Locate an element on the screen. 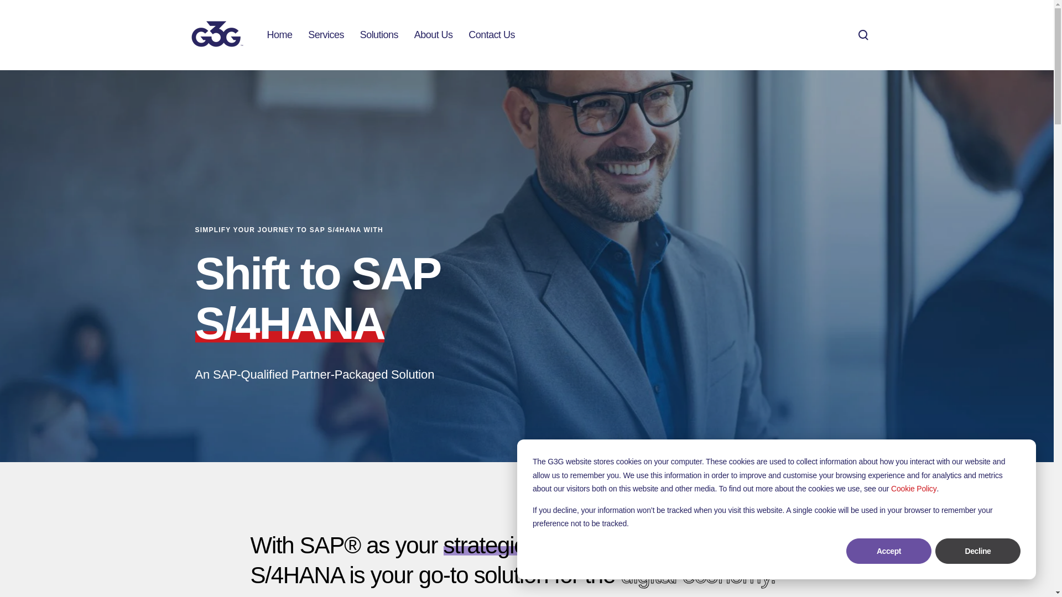 Image resolution: width=1062 pixels, height=597 pixels. Privacy Policy is located at coordinates (914, 489).